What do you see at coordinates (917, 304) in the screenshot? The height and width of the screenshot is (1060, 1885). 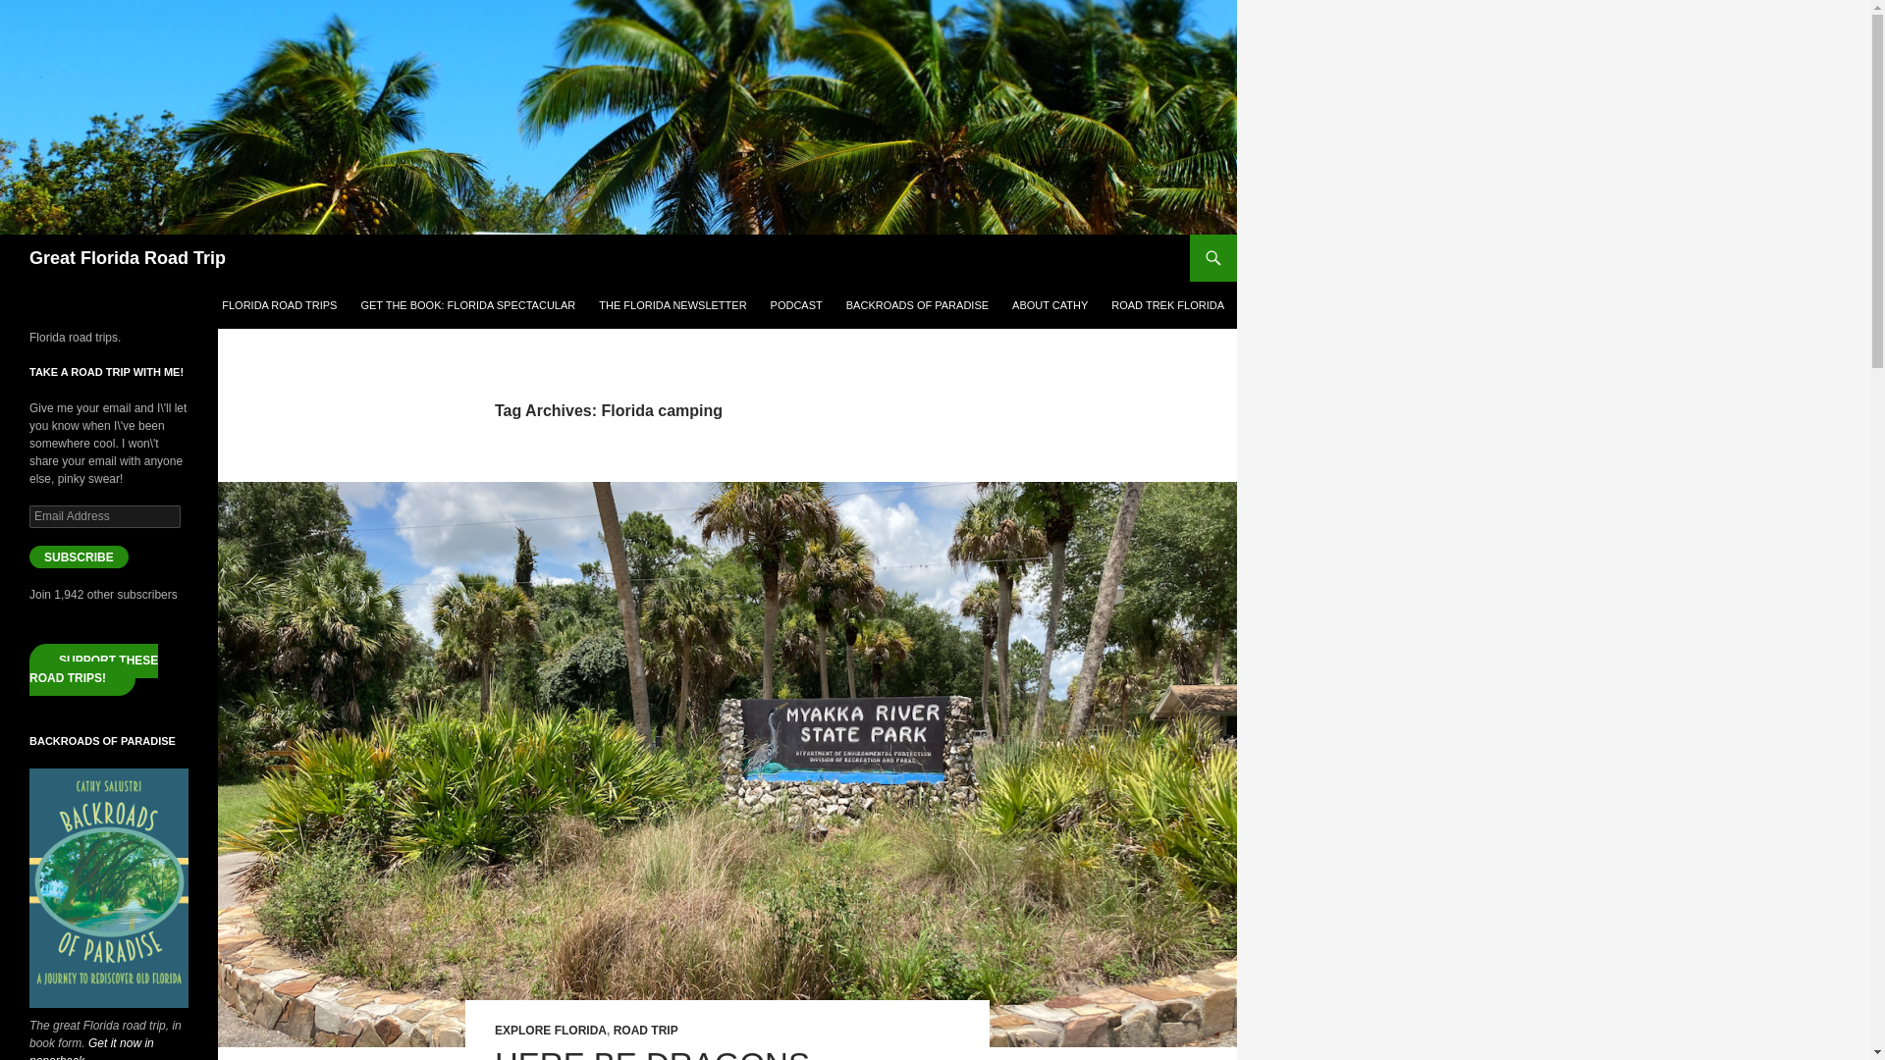 I see `BACKROADS OF PARADISE` at bounding box center [917, 304].